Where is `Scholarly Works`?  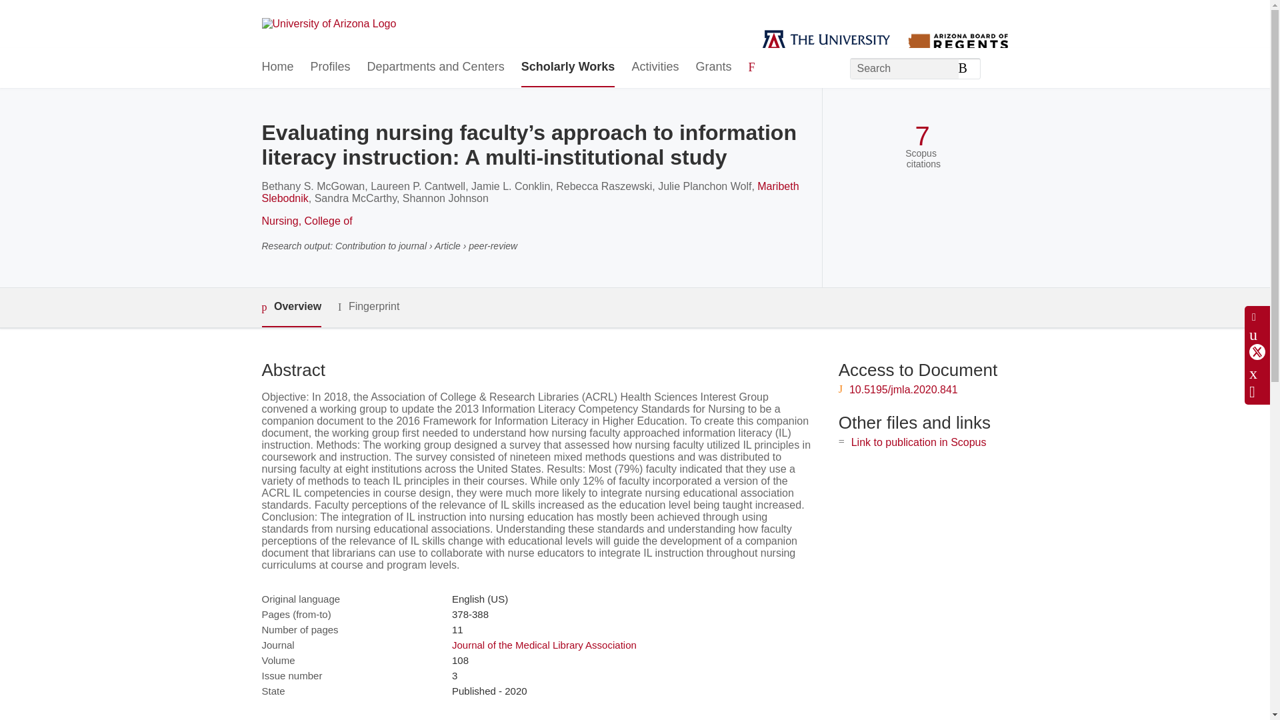 Scholarly Works is located at coordinates (568, 67).